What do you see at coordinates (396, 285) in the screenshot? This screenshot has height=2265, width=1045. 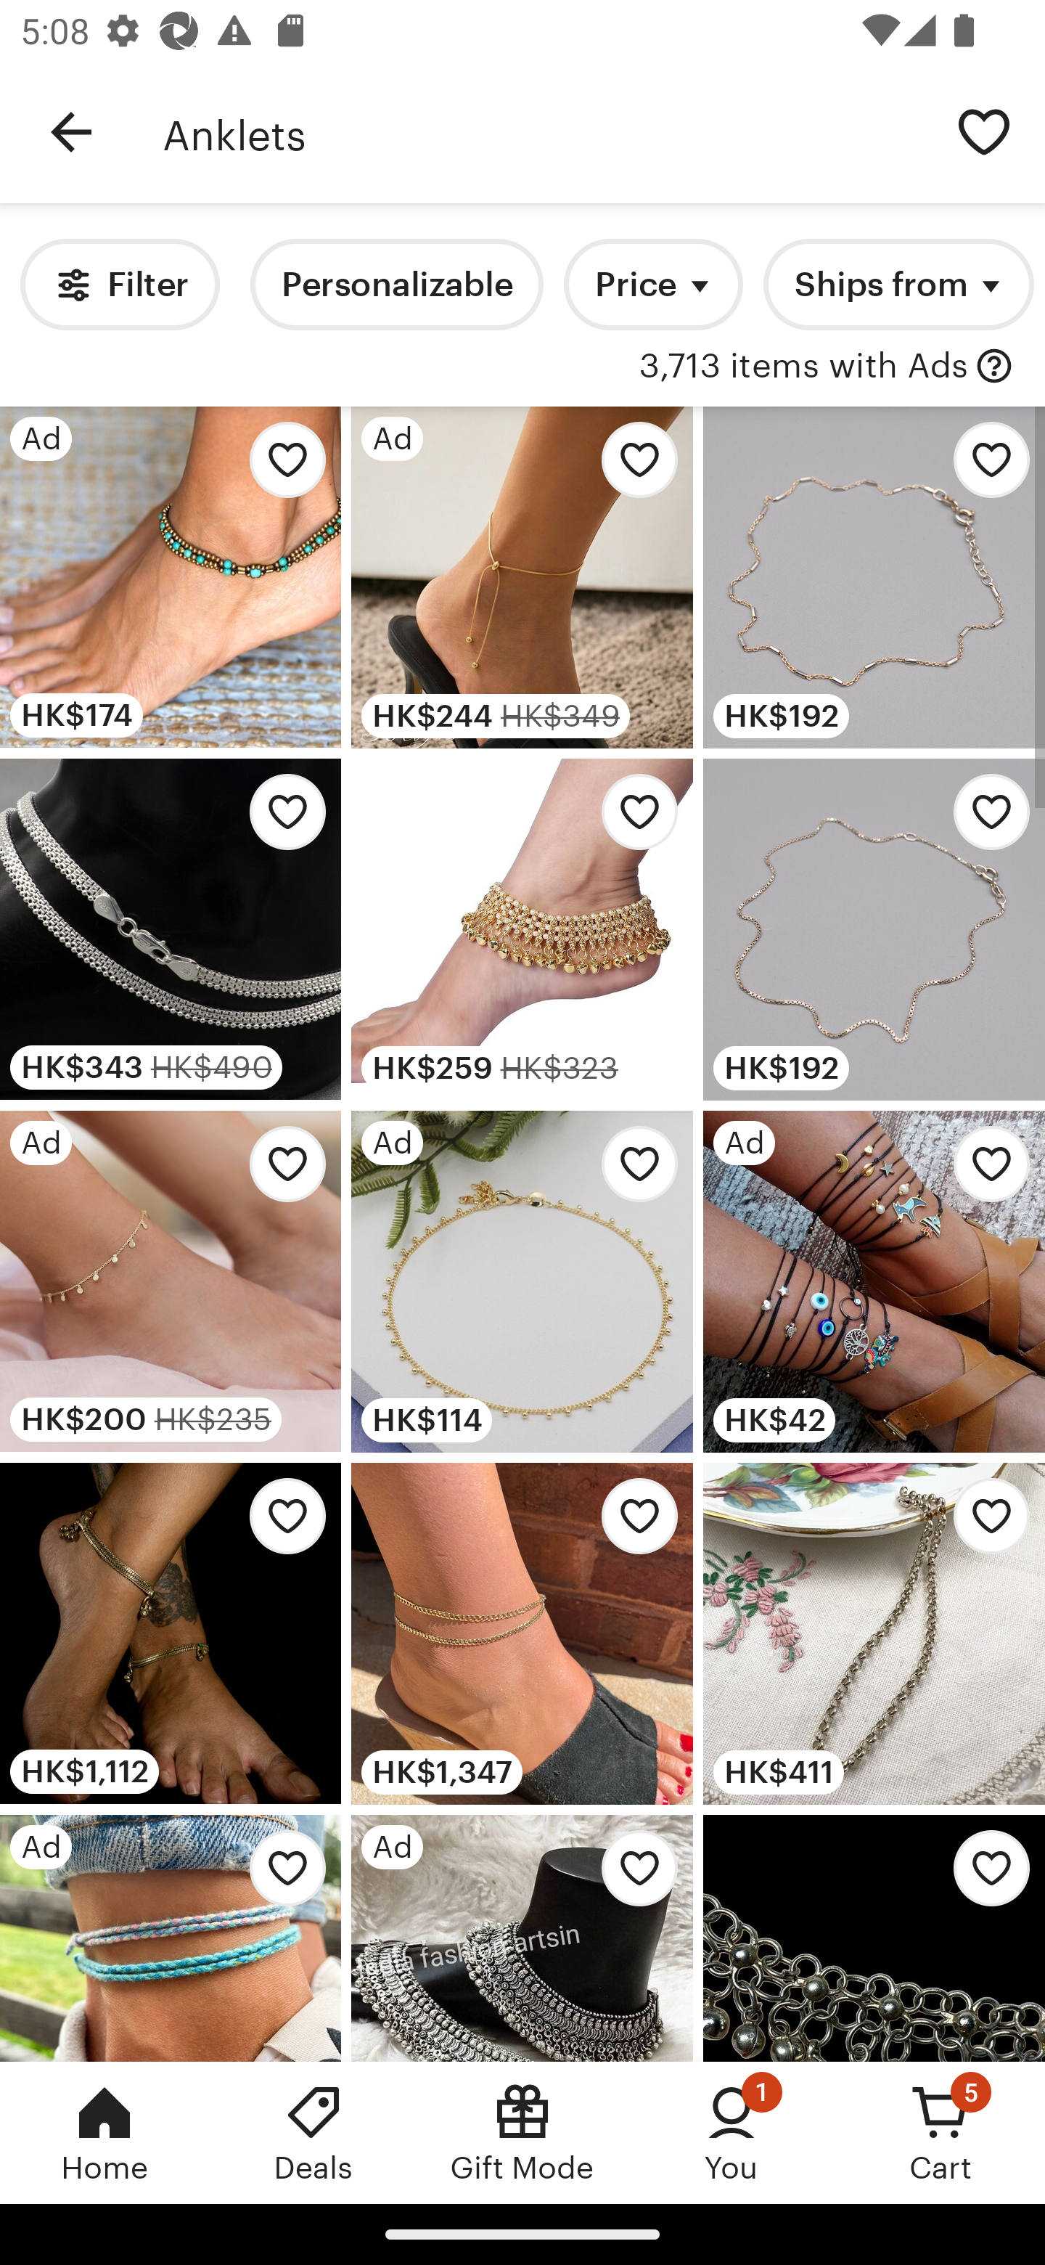 I see `Personalizable` at bounding box center [396, 285].